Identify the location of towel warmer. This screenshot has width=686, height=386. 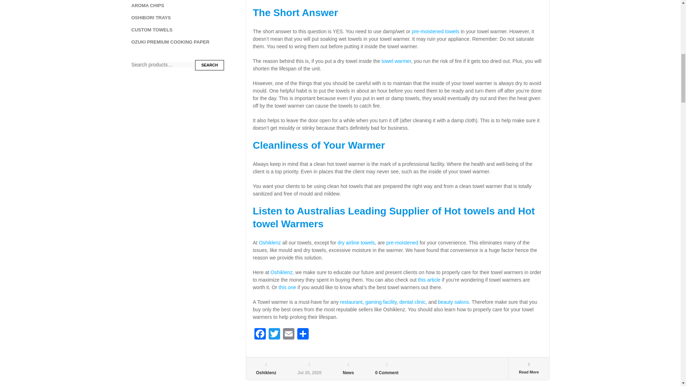
(396, 61).